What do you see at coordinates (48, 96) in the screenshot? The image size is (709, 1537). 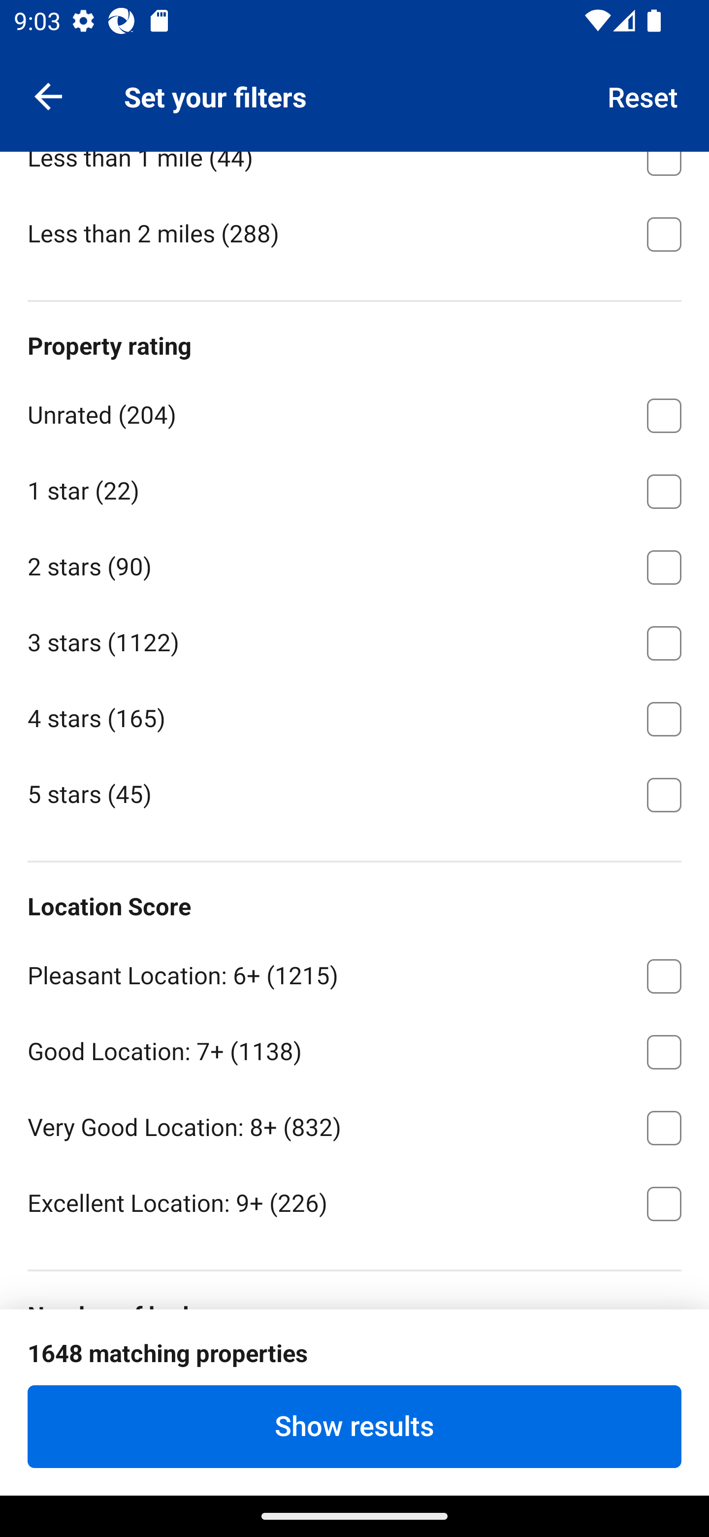 I see `Navigate up` at bounding box center [48, 96].